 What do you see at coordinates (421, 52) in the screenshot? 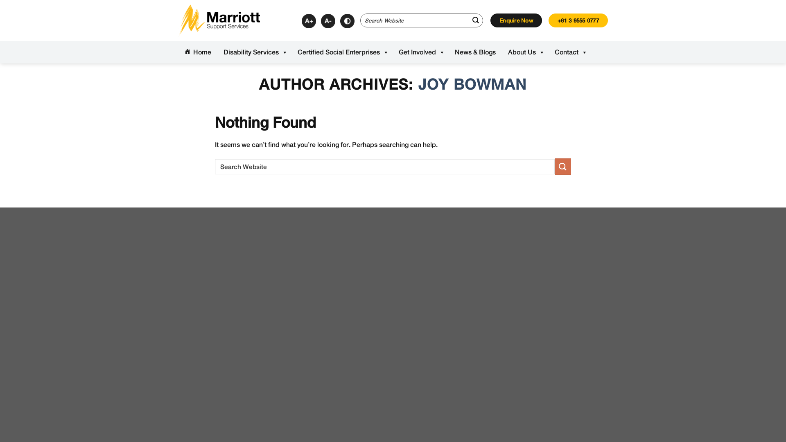
I see `Get Involved` at bounding box center [421, 52].